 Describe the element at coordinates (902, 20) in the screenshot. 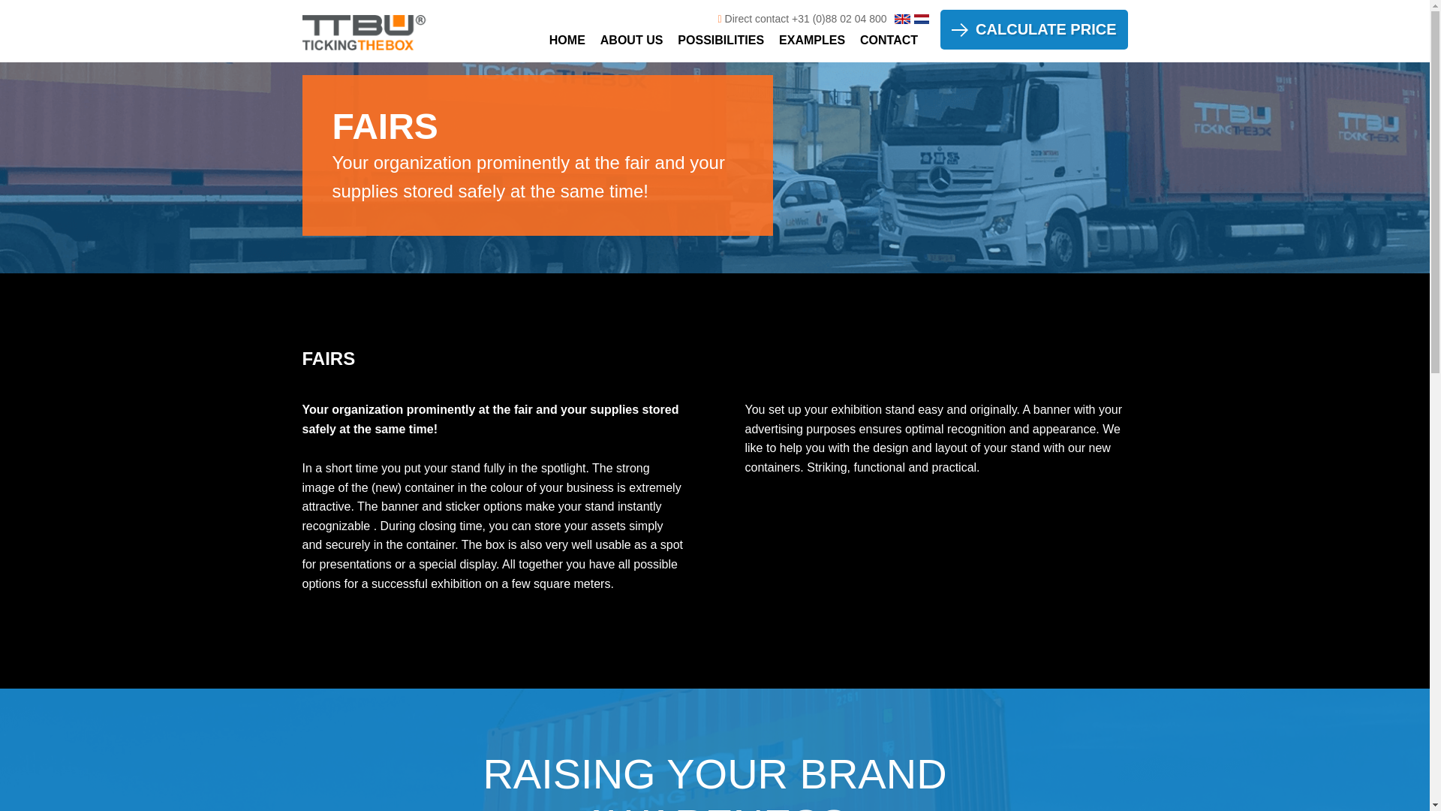

I see `English flag` at that location.